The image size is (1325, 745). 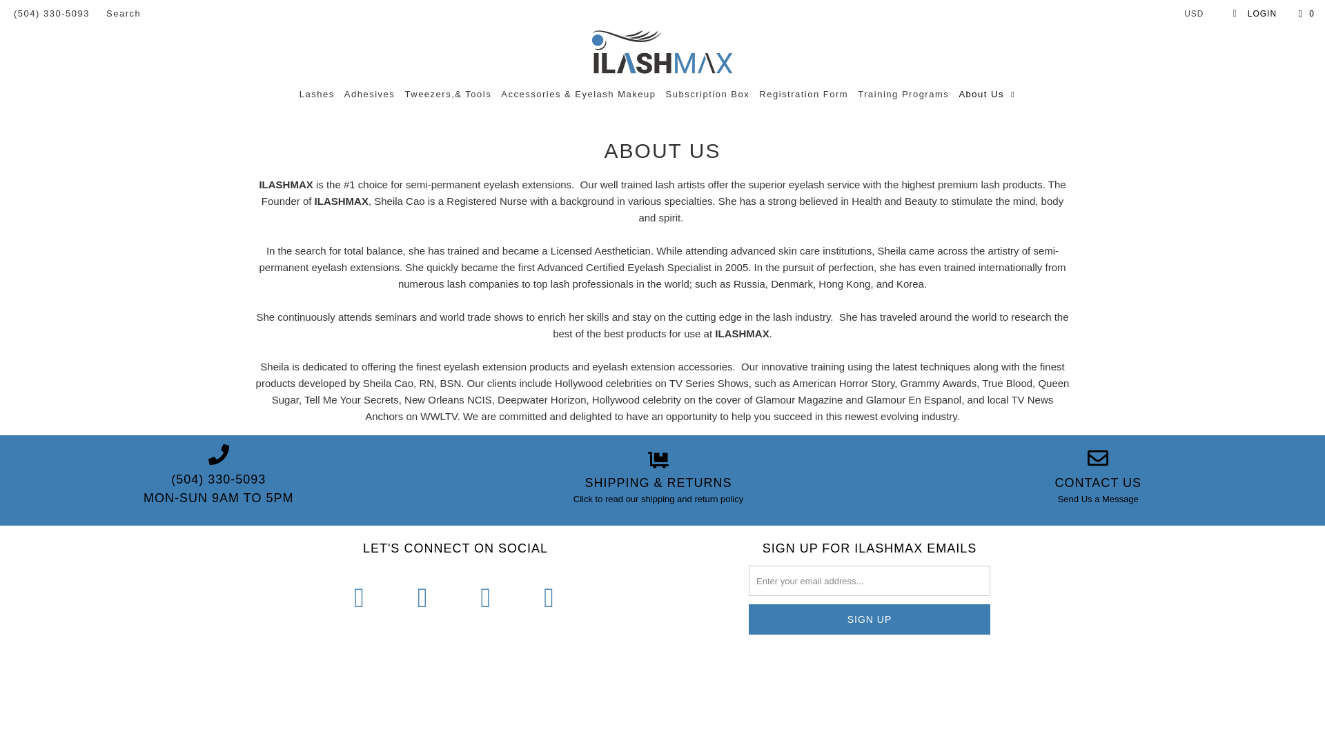 What do you see at coordinates (903, 94) in the screenshot?
I see `Training Programs` at bounding box center [903, 94].